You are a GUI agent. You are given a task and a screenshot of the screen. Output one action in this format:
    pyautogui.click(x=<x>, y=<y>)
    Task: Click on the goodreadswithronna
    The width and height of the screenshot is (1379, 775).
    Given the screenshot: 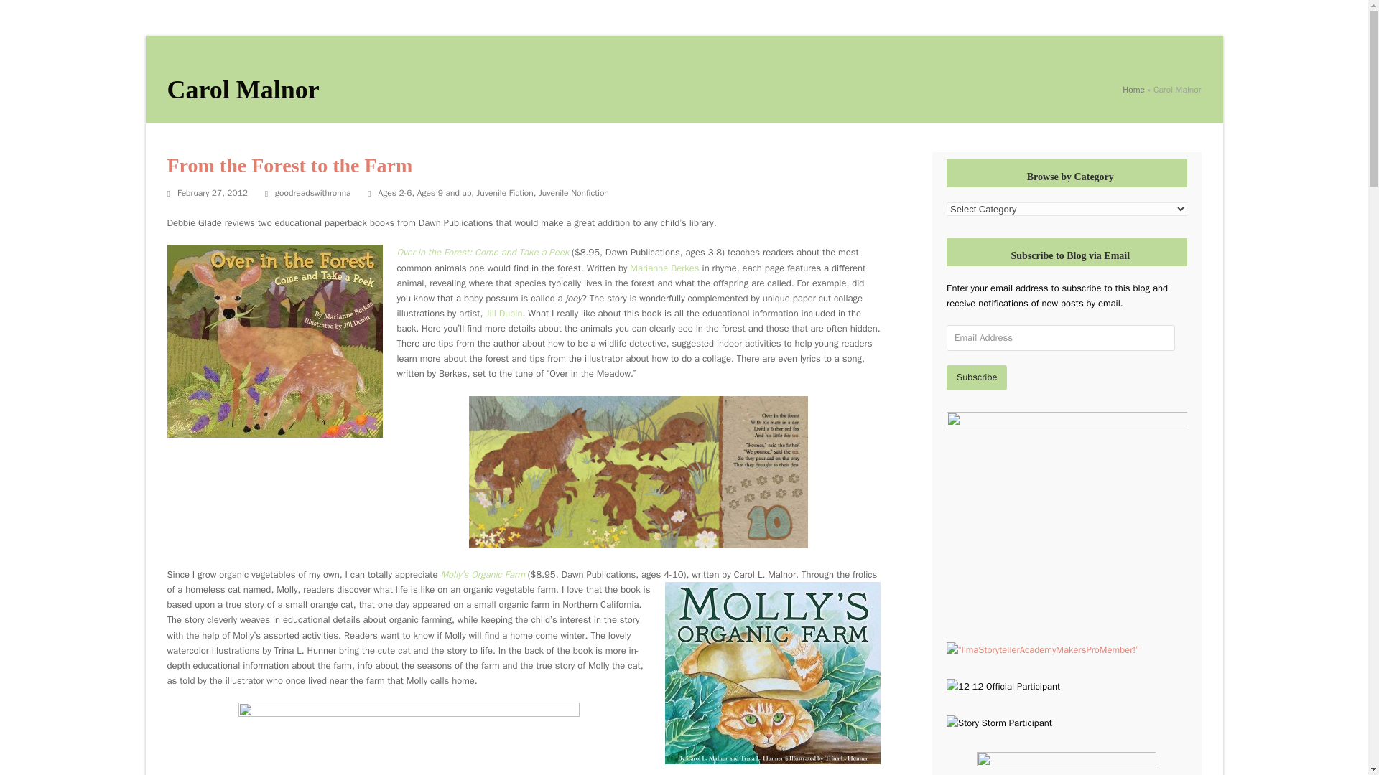 What is the action you would take?
    pyautogui.click(x=313, y=192)
    